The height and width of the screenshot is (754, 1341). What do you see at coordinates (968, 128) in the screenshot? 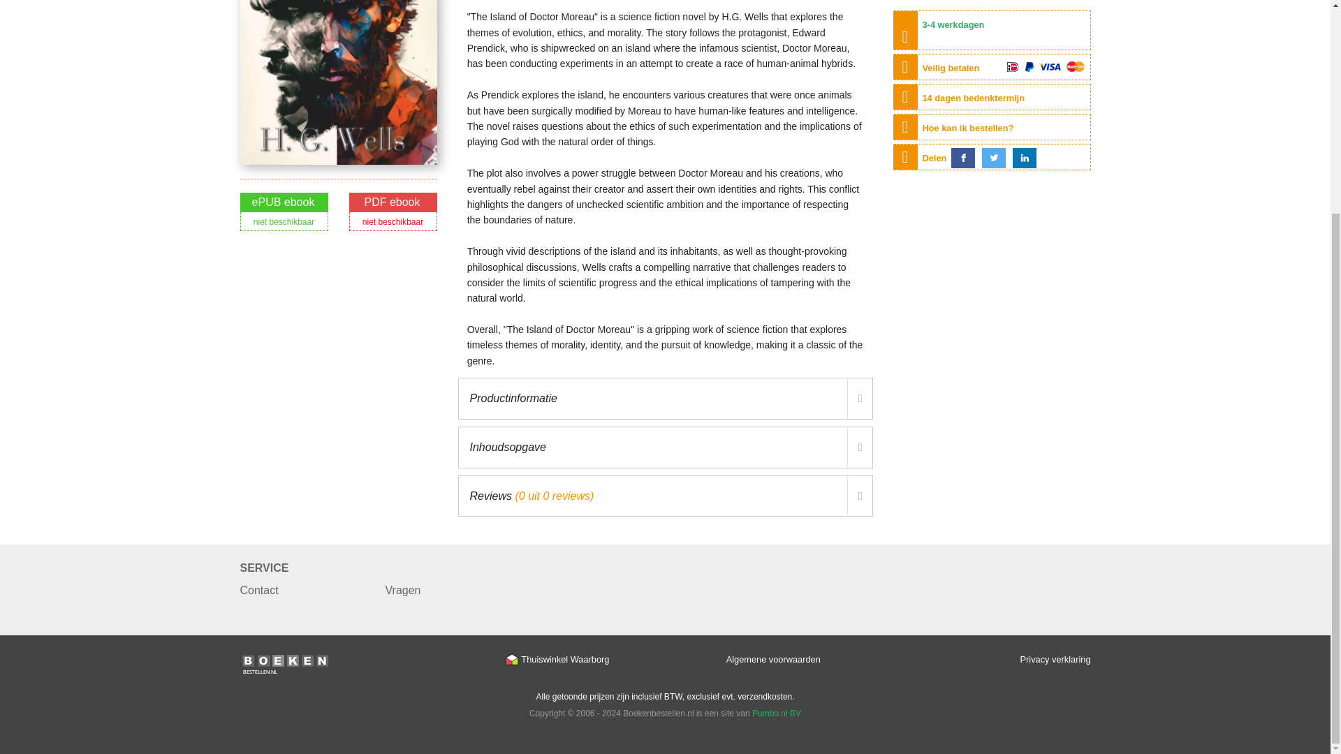
I see `Hoe kan ik bestellen?` at bounding box center [968, 128].